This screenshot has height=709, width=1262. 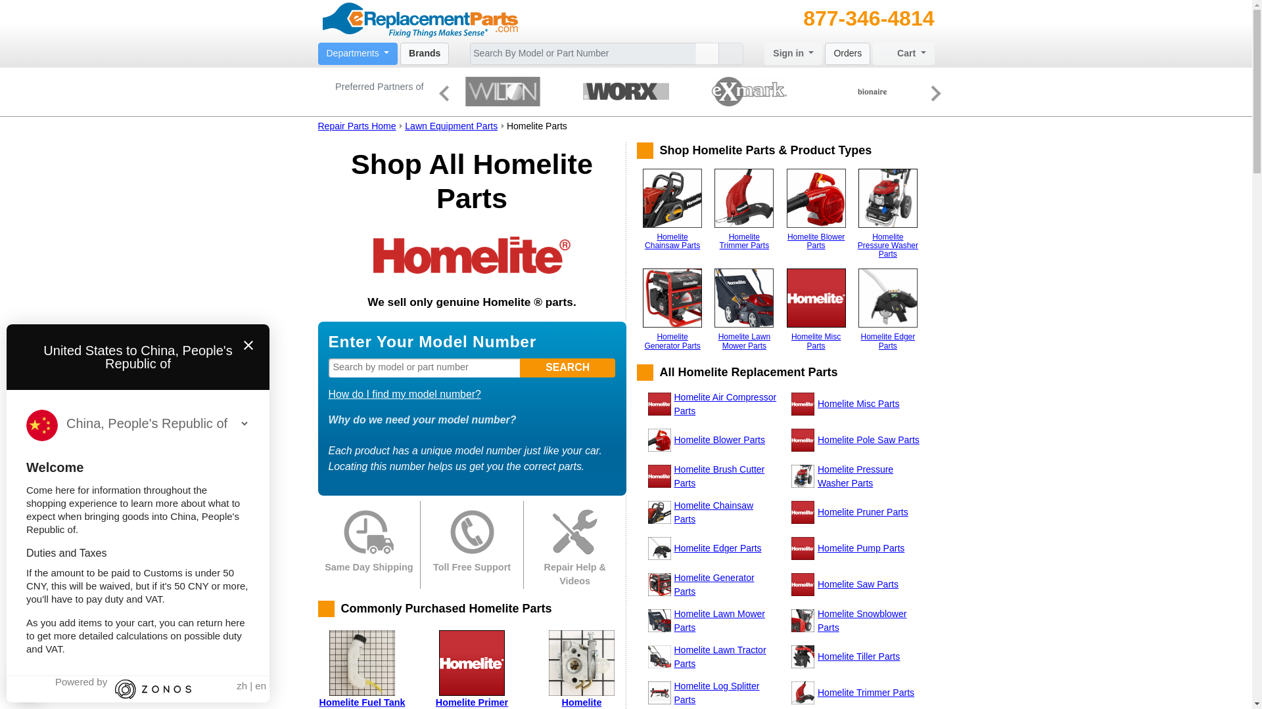 What do you see at coordinates (730, 54) in the screenshot?
I see `search` at bounding box center [730, 54].